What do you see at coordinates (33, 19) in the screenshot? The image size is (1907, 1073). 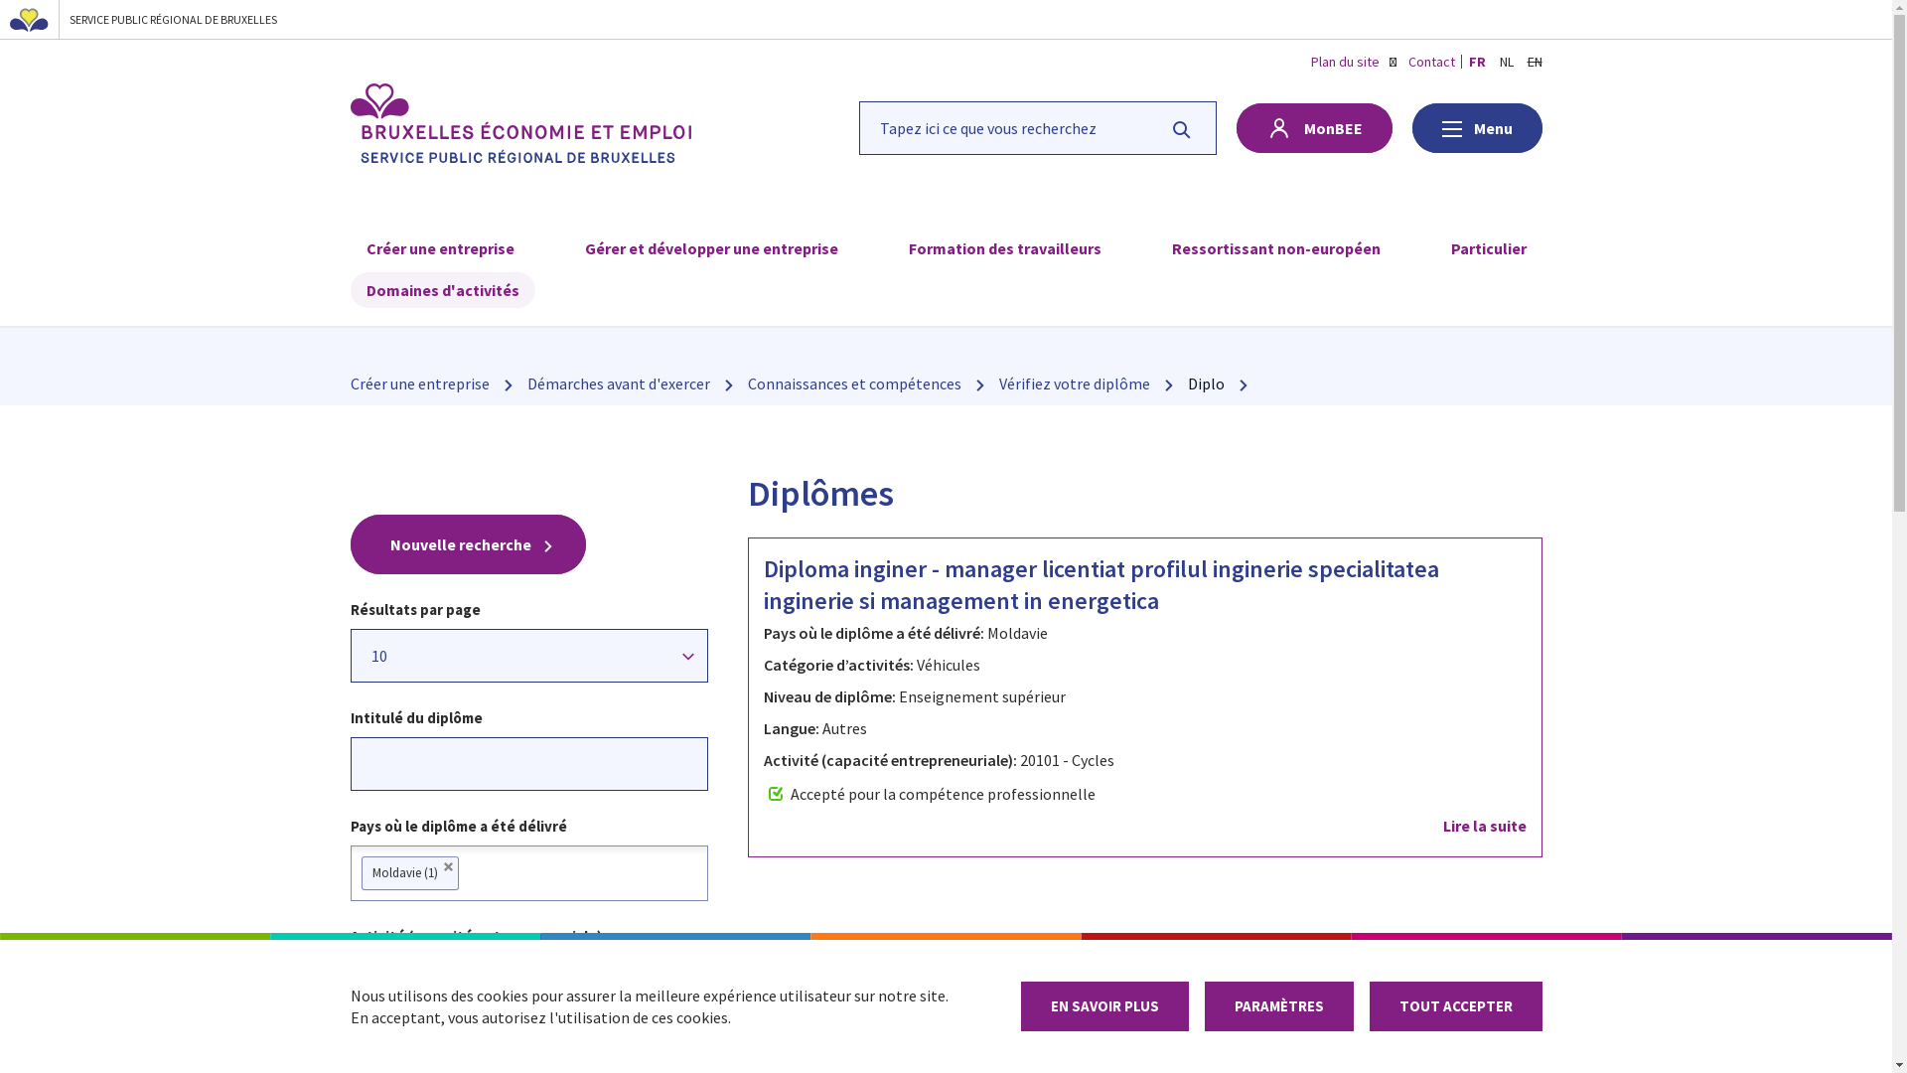 I see `Submit` at bounding box center [33, 19].